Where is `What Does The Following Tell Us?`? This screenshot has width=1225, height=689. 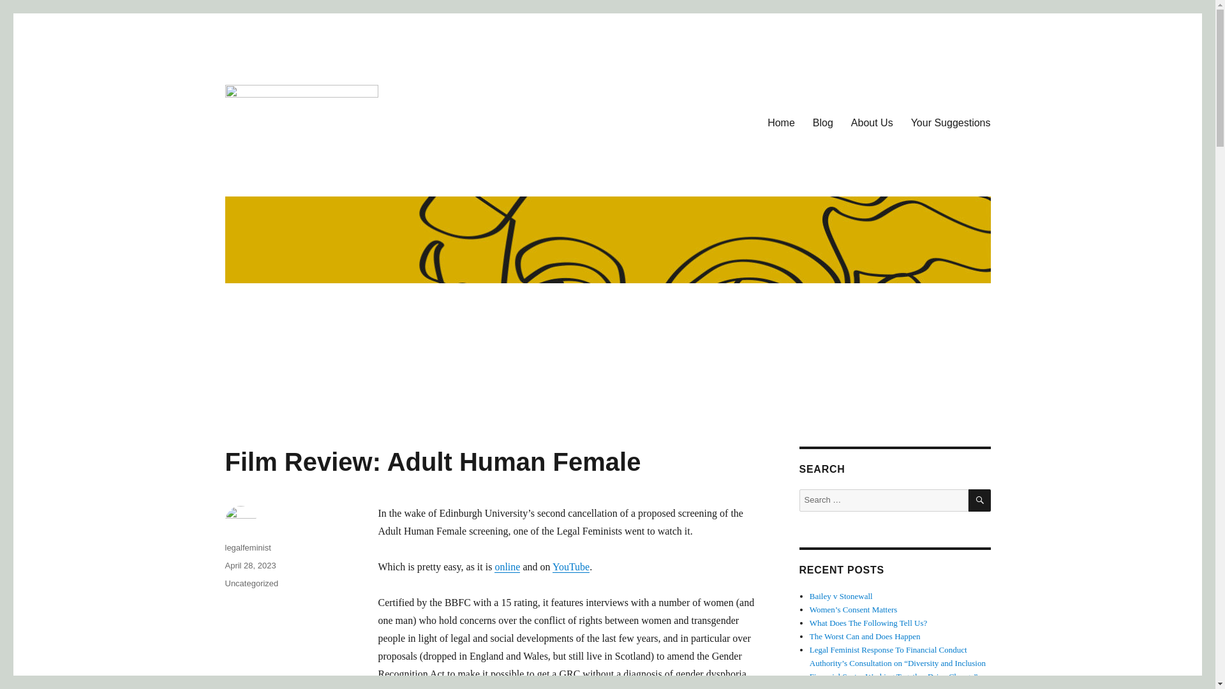
What Does The Following Tell Us? is located at coordinates (868, 623).